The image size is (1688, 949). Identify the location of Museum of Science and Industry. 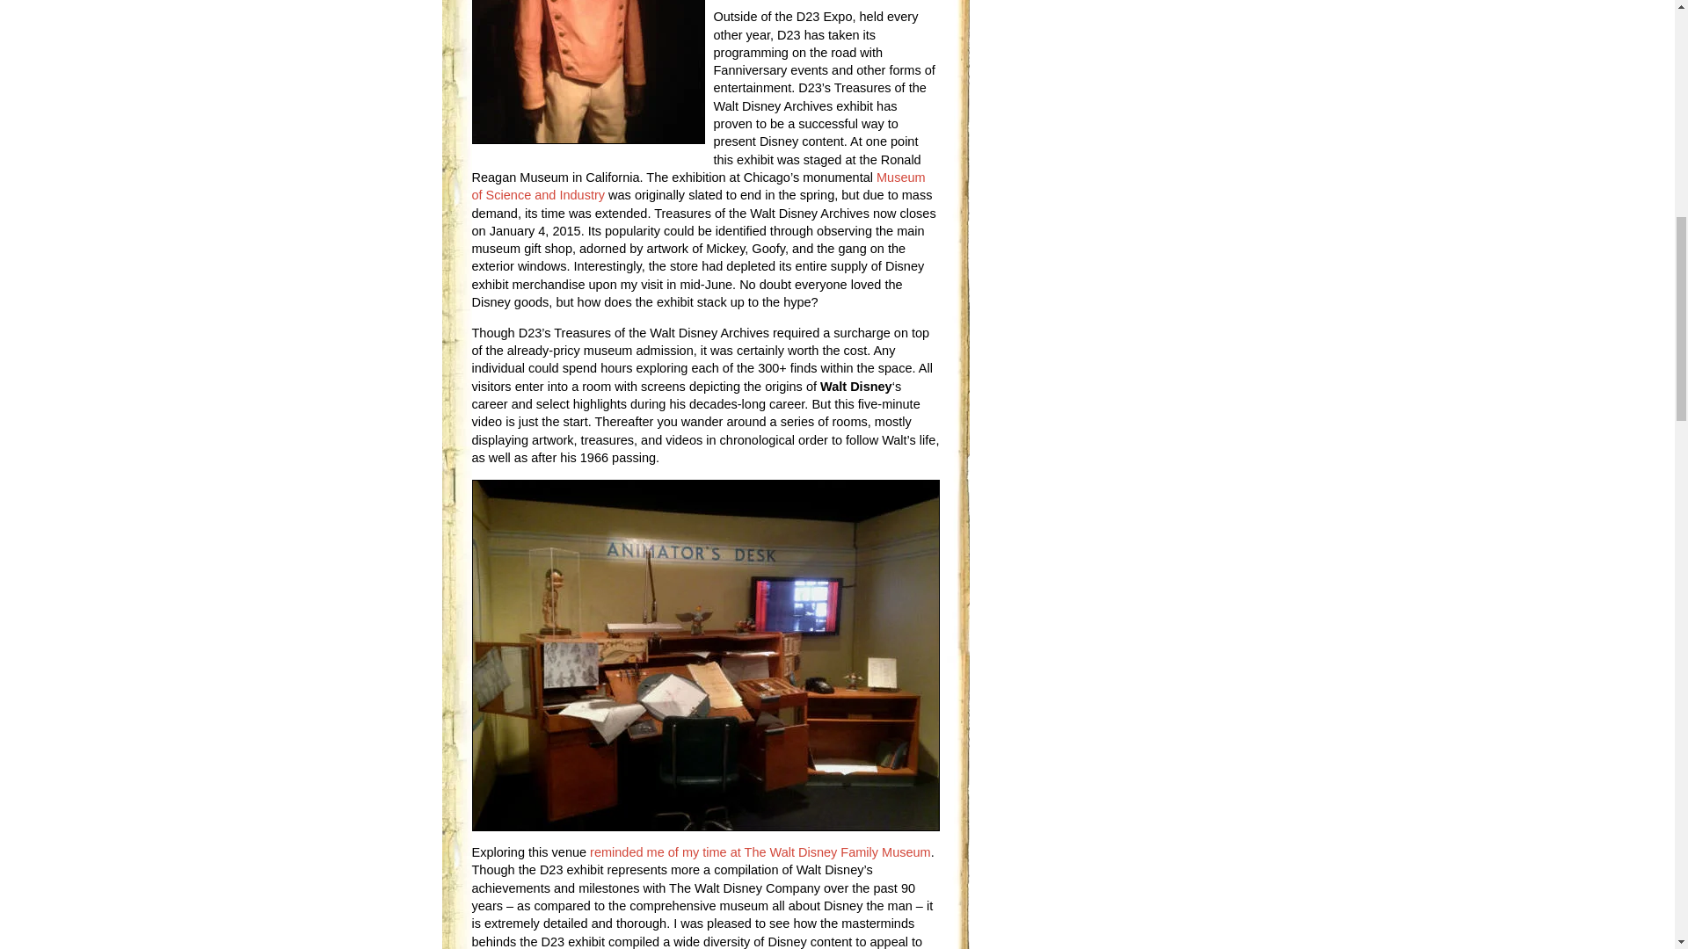
(698, 186).